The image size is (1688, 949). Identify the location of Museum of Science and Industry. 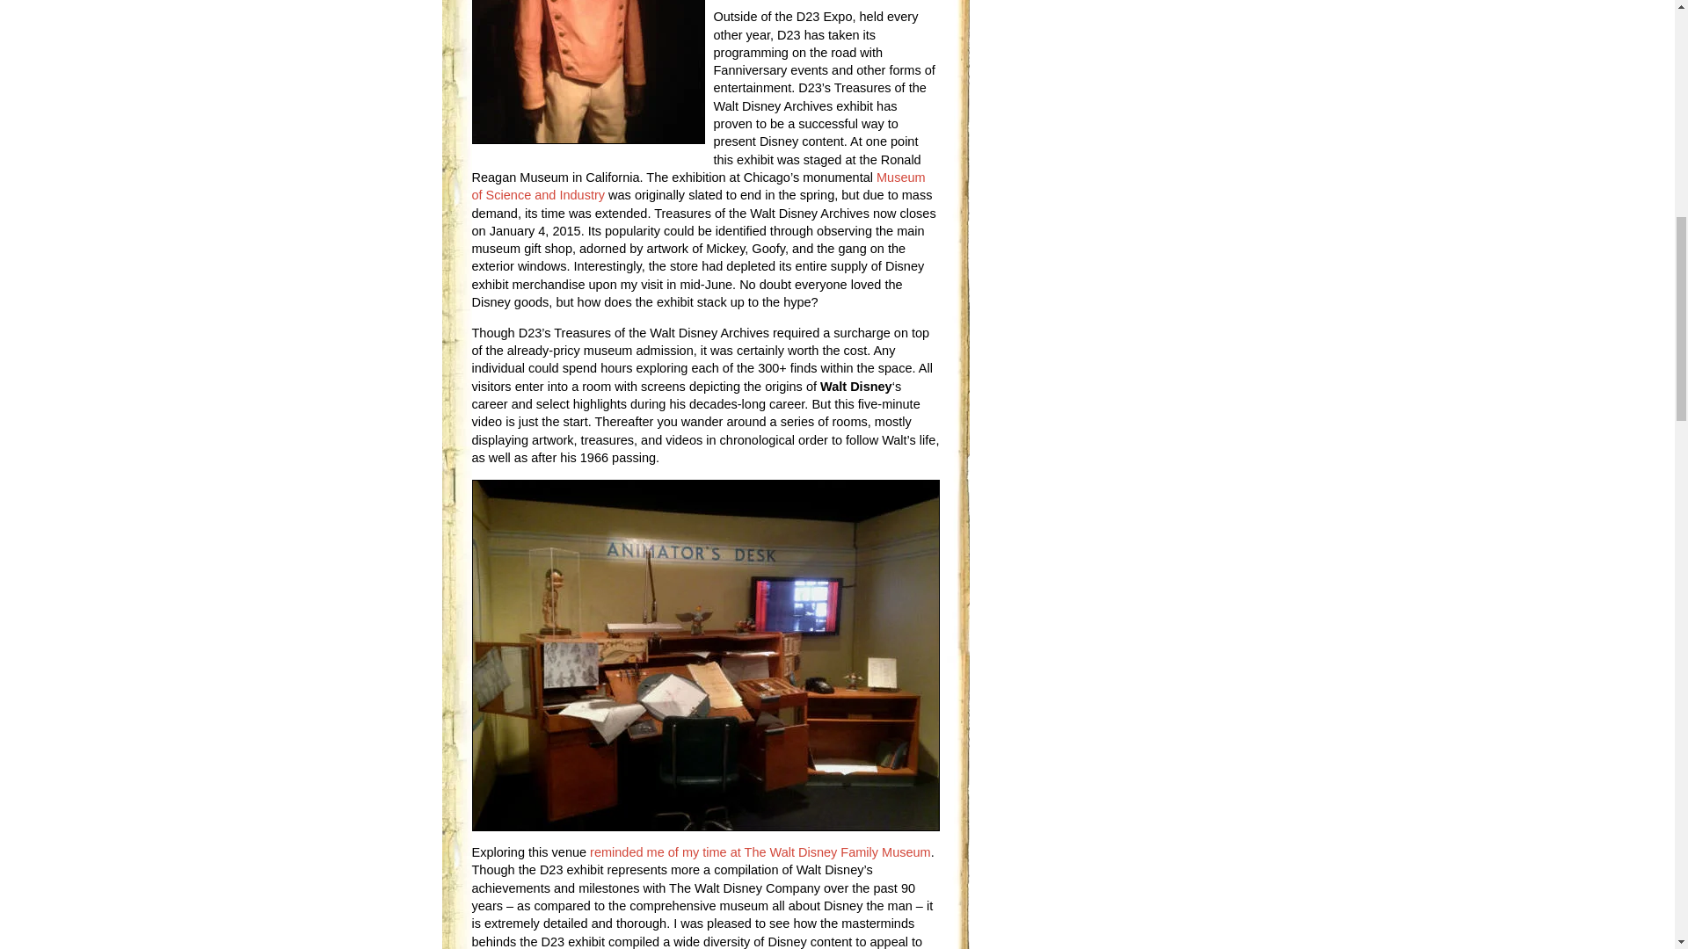
(698, 186).